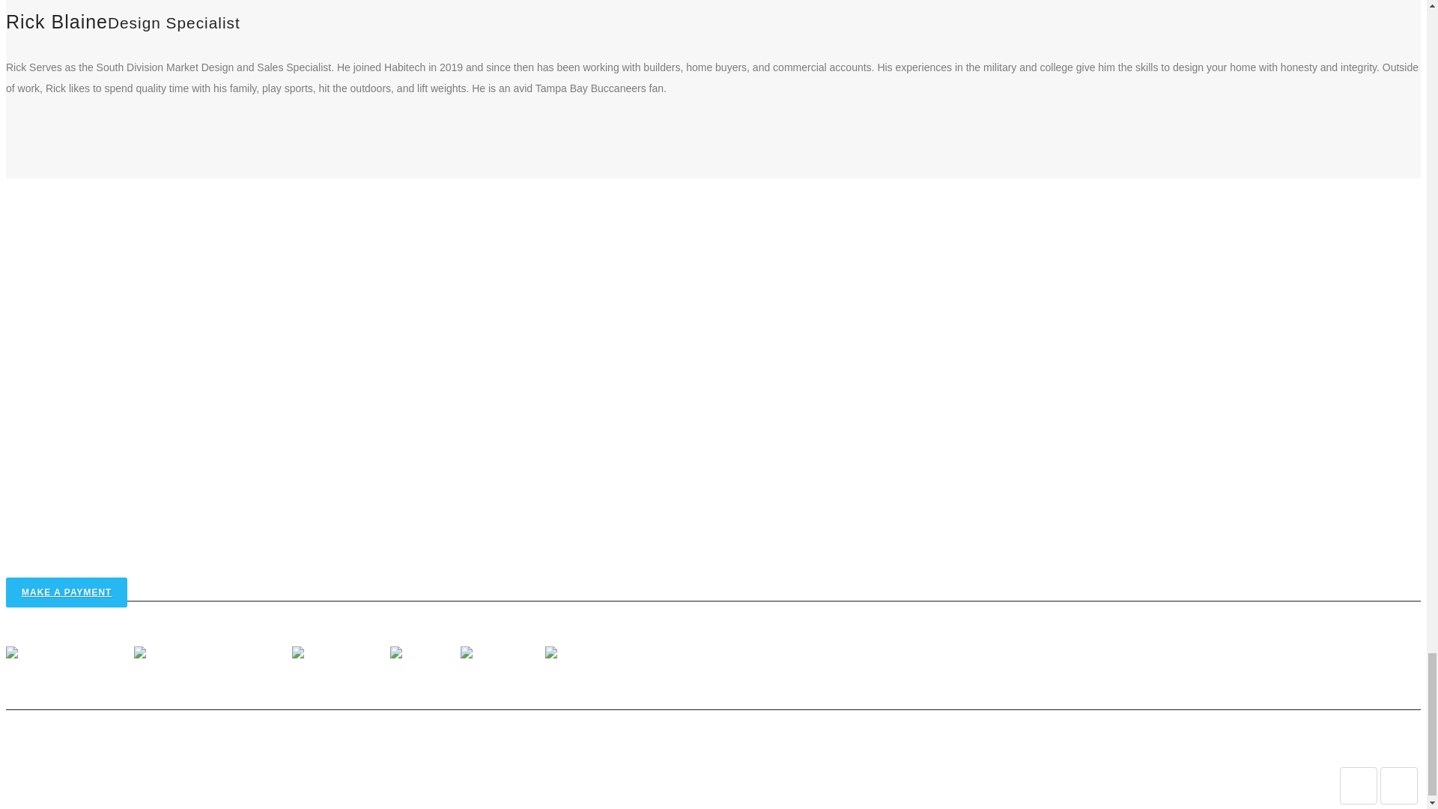 The width and height of the screenshot is (1438, 809). Describe the element at coordinates (424, 655) in the screenshot. I see `Footer - ESA` at that location.